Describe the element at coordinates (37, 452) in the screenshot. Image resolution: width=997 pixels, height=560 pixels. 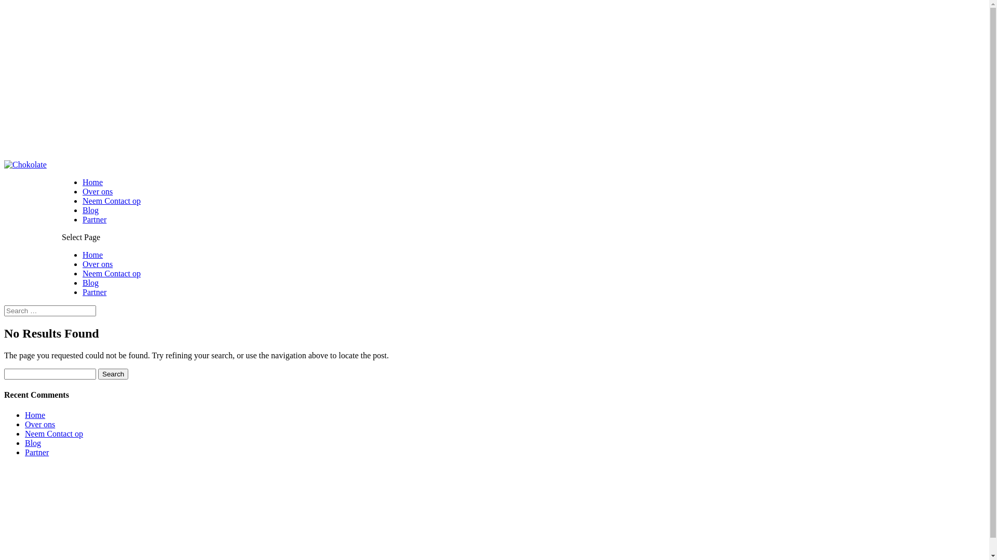
I see `Partner` at that location.